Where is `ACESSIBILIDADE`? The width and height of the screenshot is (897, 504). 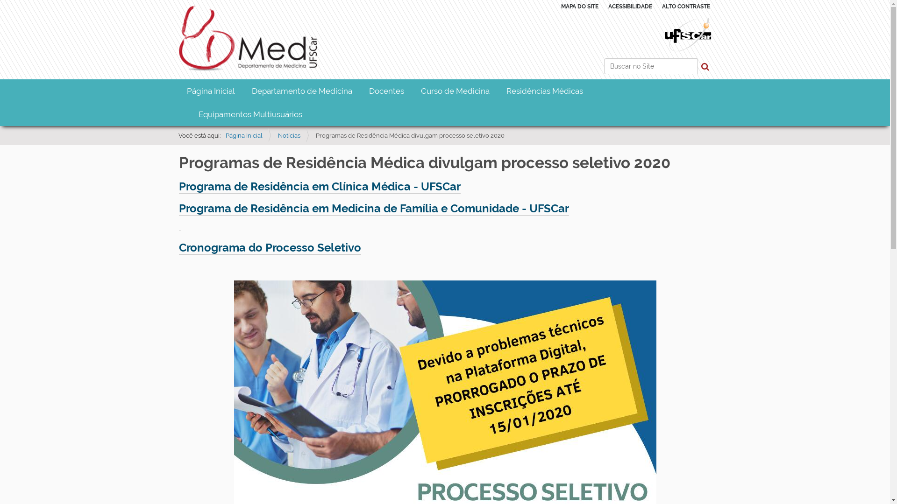 ACESSIBILIDADE is located at coordinates (630, 7).